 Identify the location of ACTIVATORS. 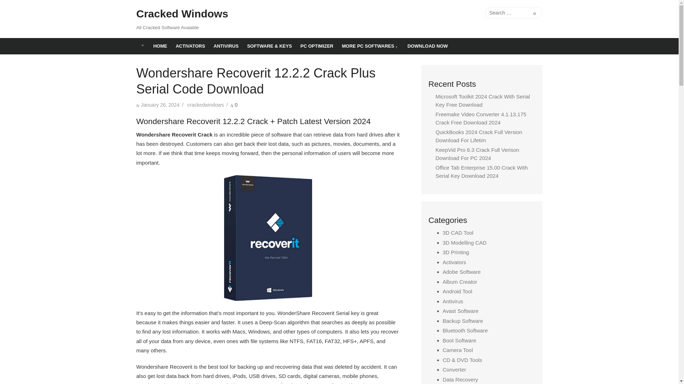
(190, 46).